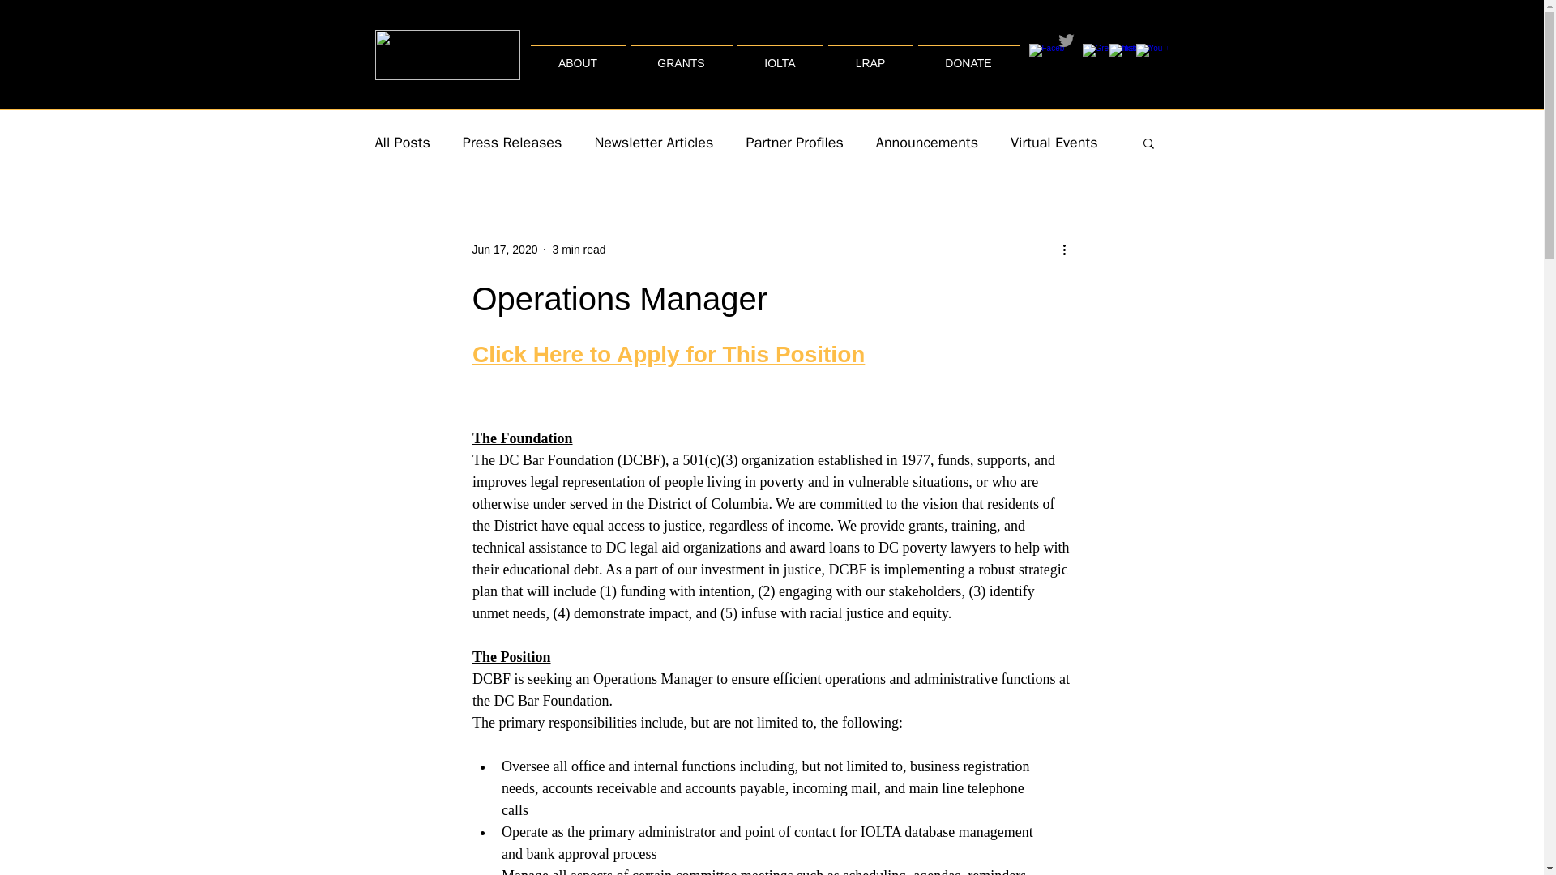 This screenshot has height=875, width=1556. Describe the element at coordinates (402, 143) in the screenshot. I see `All Posts` at that location.